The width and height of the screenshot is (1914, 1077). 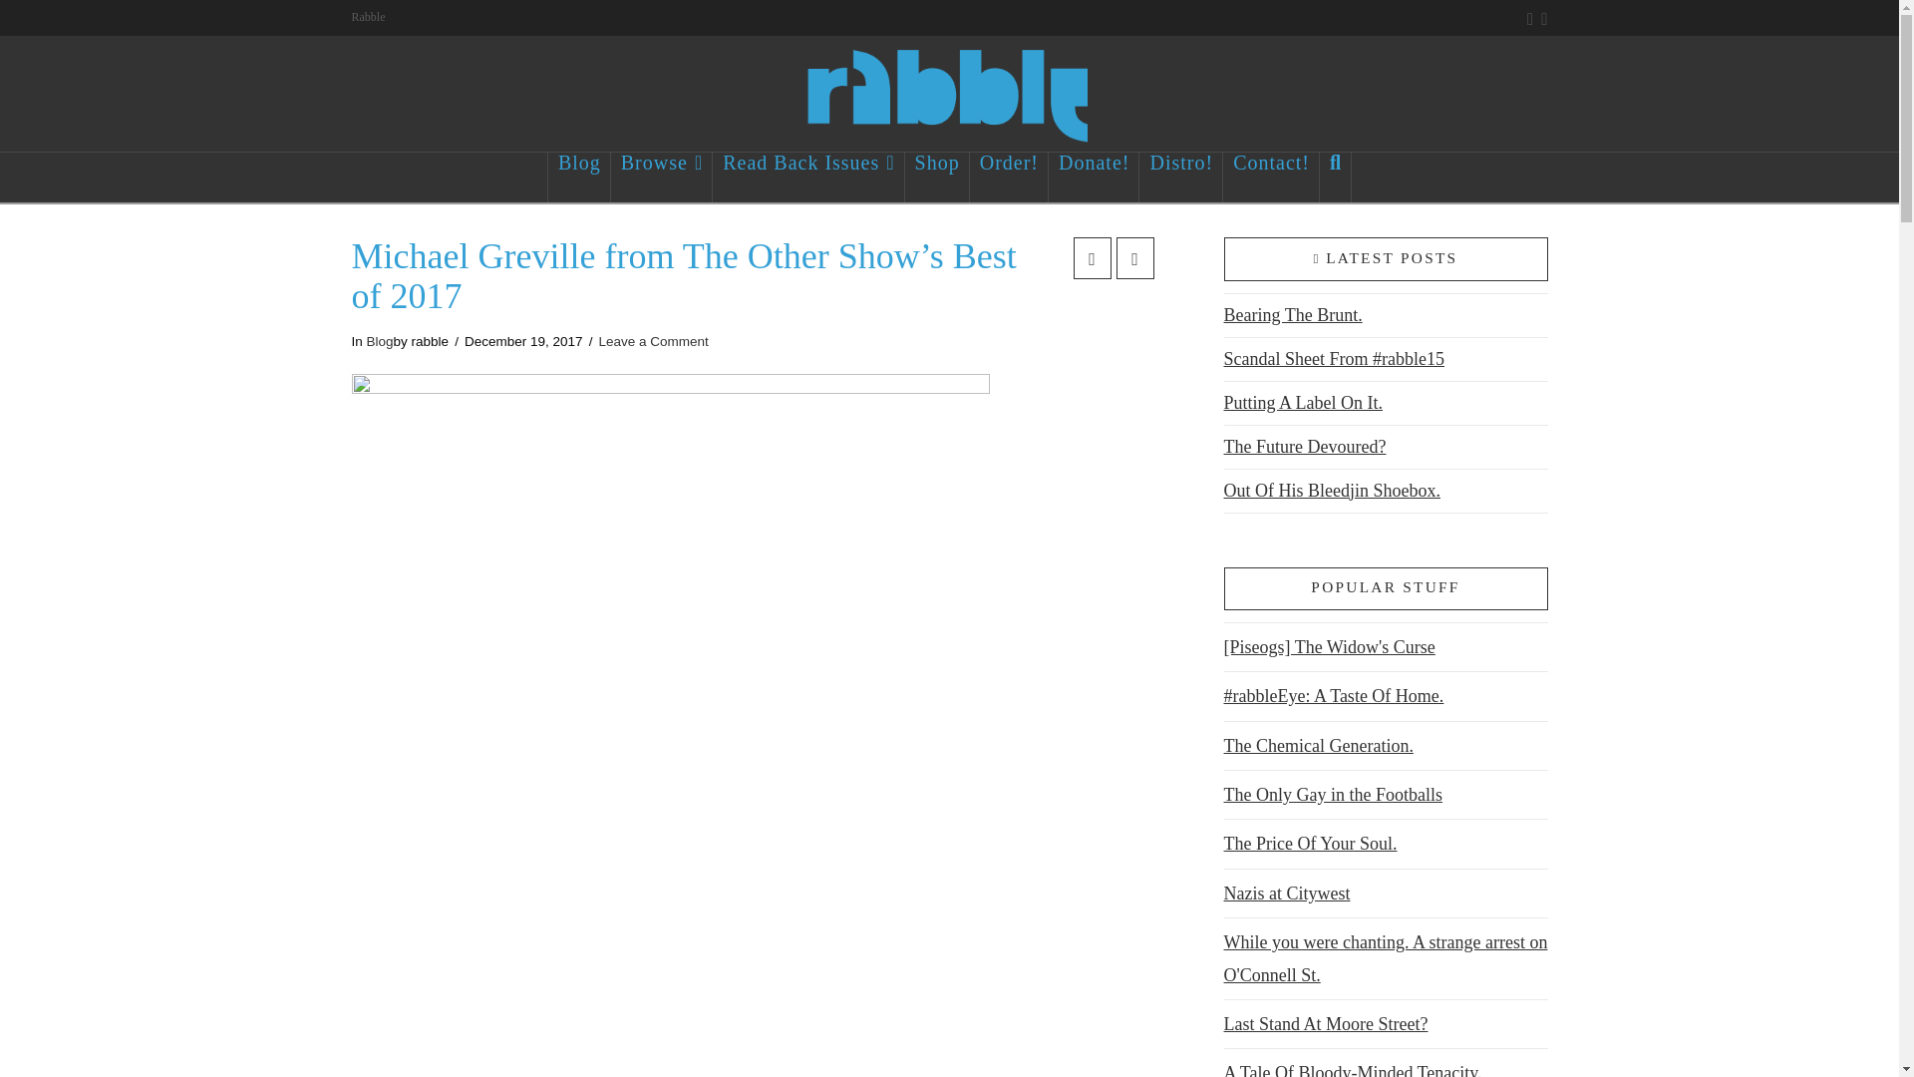 What do you see at coordinates (1094, 178) in the screenshot?
I see `Donate!` at bounding box center [1094, 178].